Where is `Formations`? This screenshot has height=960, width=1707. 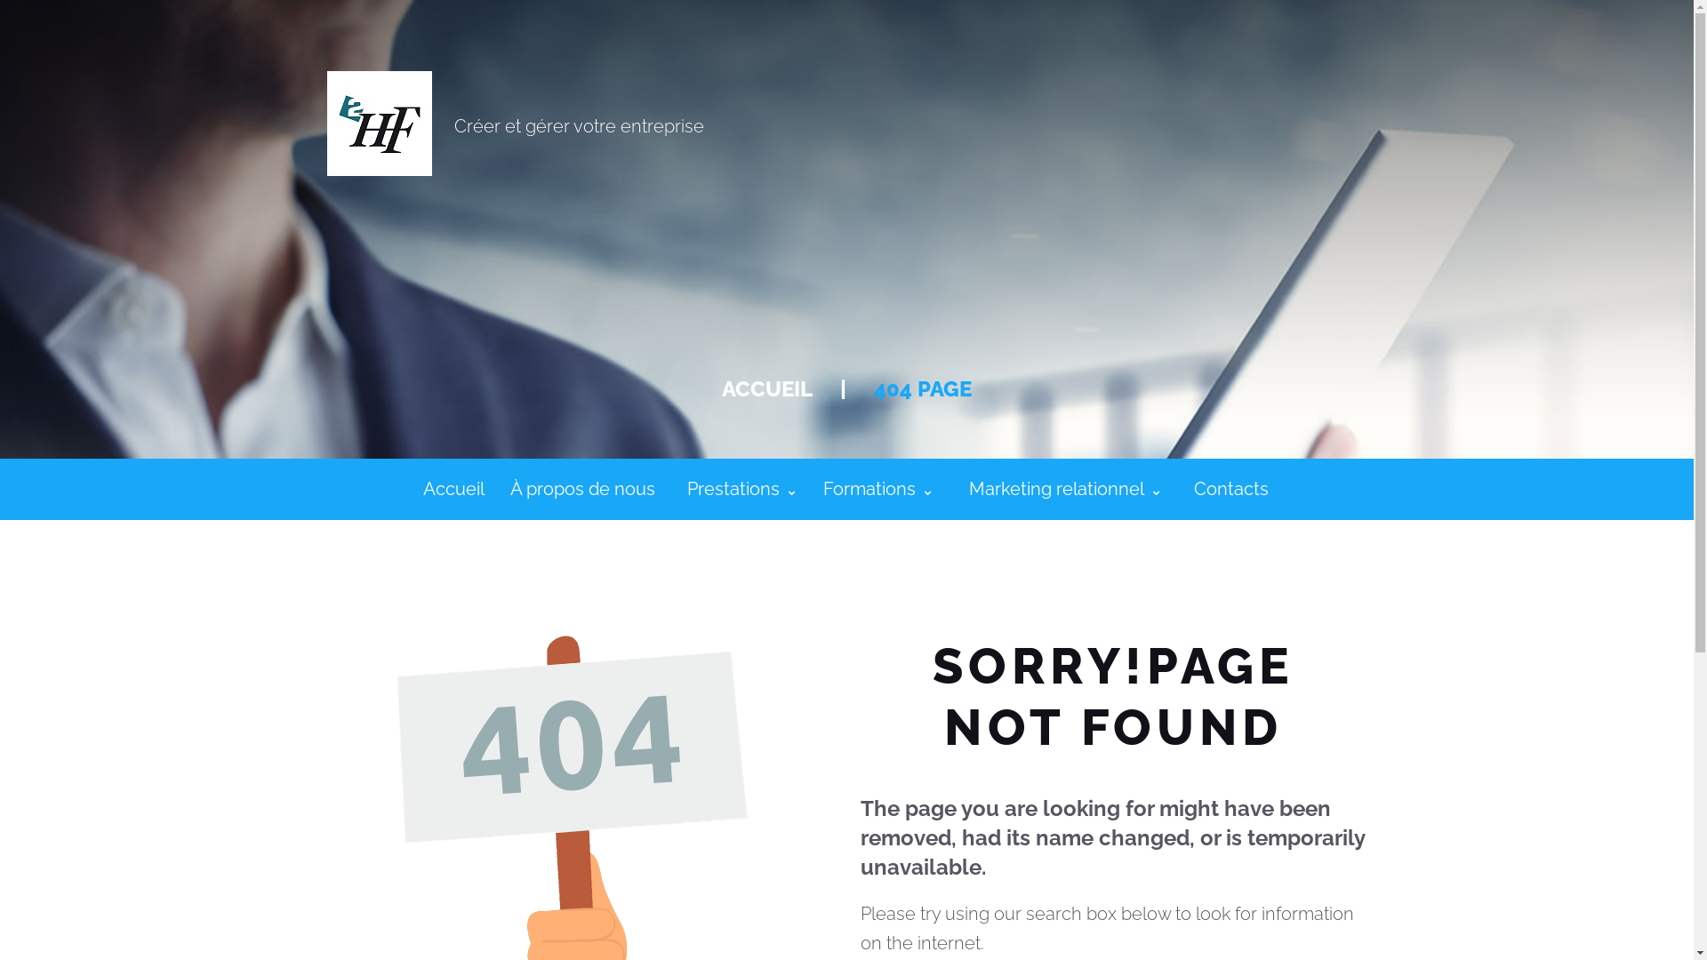
Formations is located at coordinates (878, 489).